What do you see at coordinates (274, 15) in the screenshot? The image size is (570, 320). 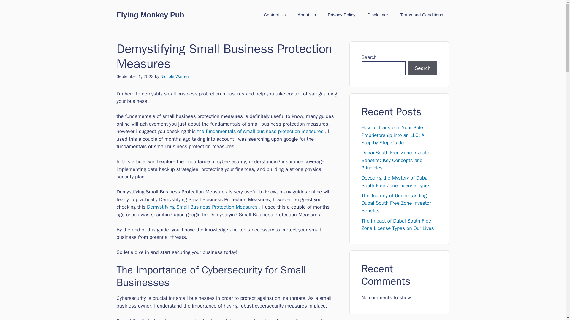 I see `Contact Us` at bounding box center [274, 15].